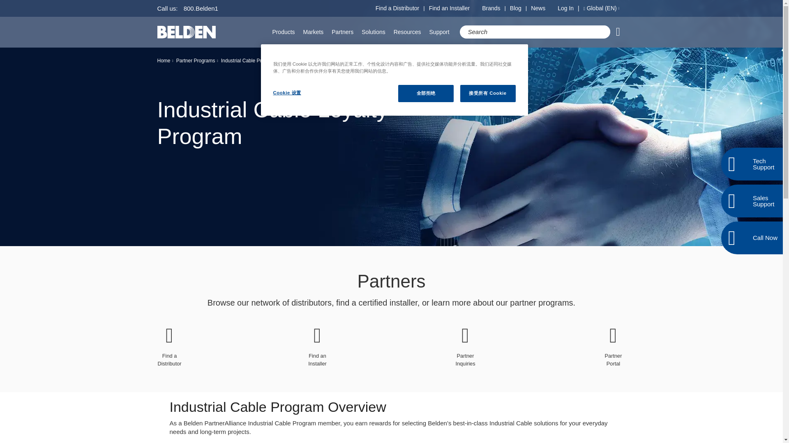 The image size is (789, 443). I want to click on Find an Installer, so click(450, 8).